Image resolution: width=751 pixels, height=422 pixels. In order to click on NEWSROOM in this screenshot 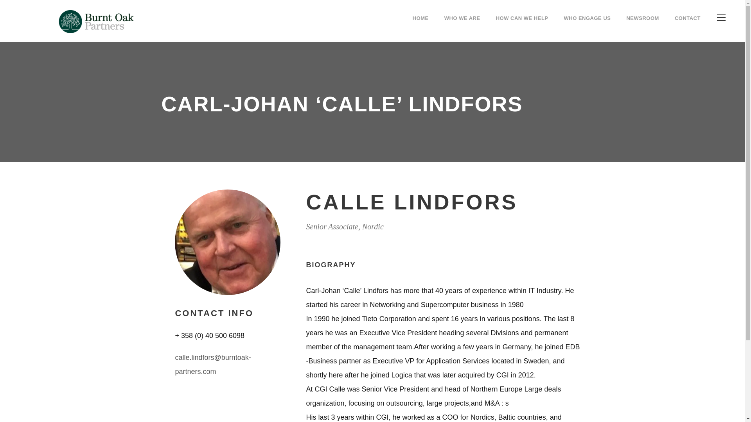, I will do `click(642, 25)`.